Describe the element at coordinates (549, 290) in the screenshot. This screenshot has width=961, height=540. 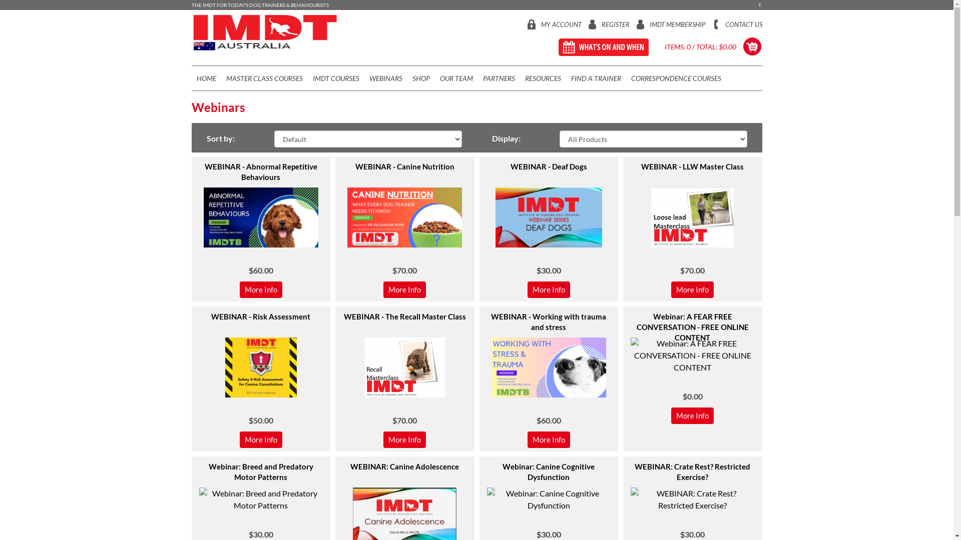
I see `More Info` at that location.